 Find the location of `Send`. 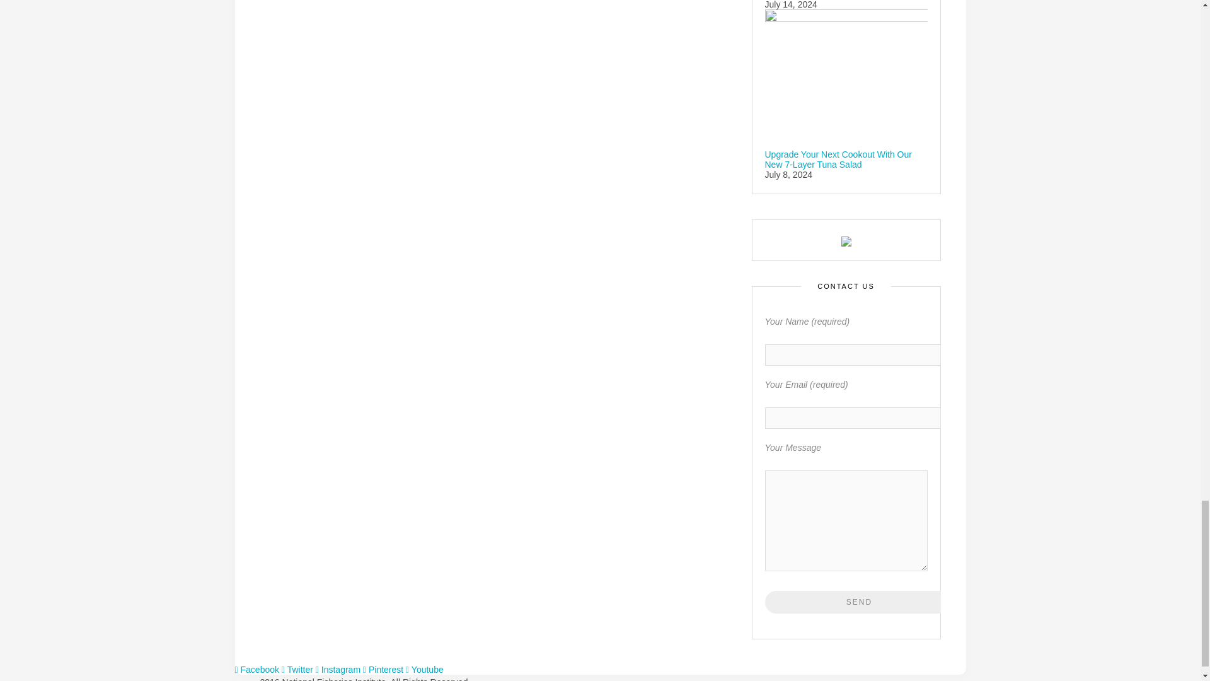

Send is located at coordinates (860, 602).